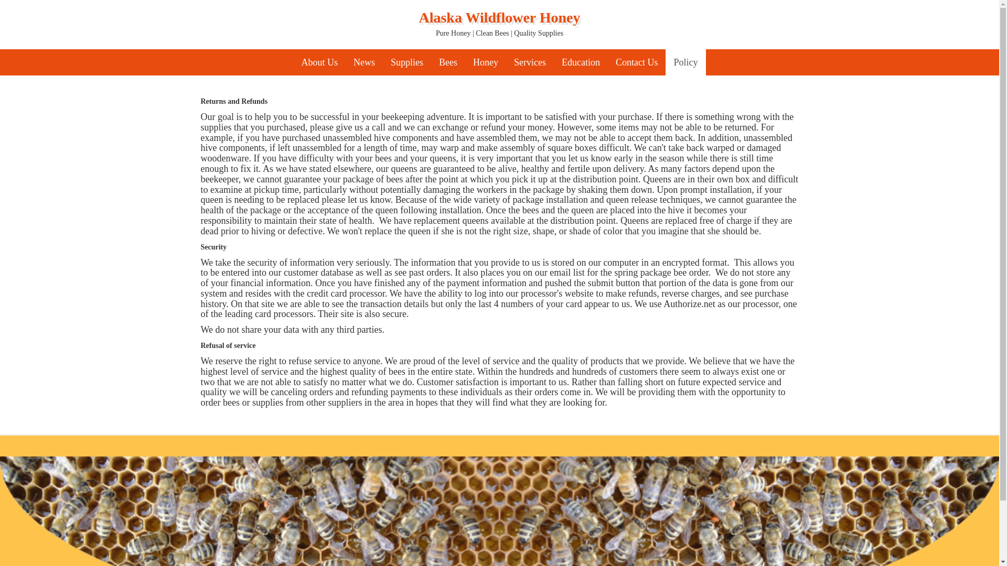 The image size is (1007, 566). Describe the element at coordinates (530, 62) in the screenshot. I see `Services` at that location.